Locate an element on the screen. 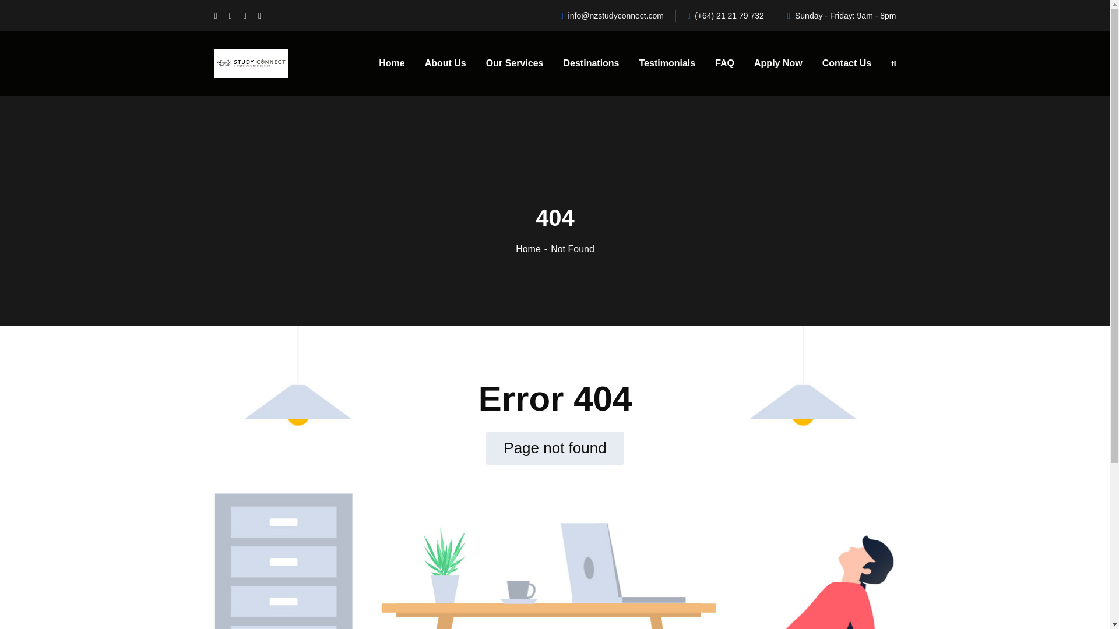  EBRANDING is located at coordinates (669, 611).